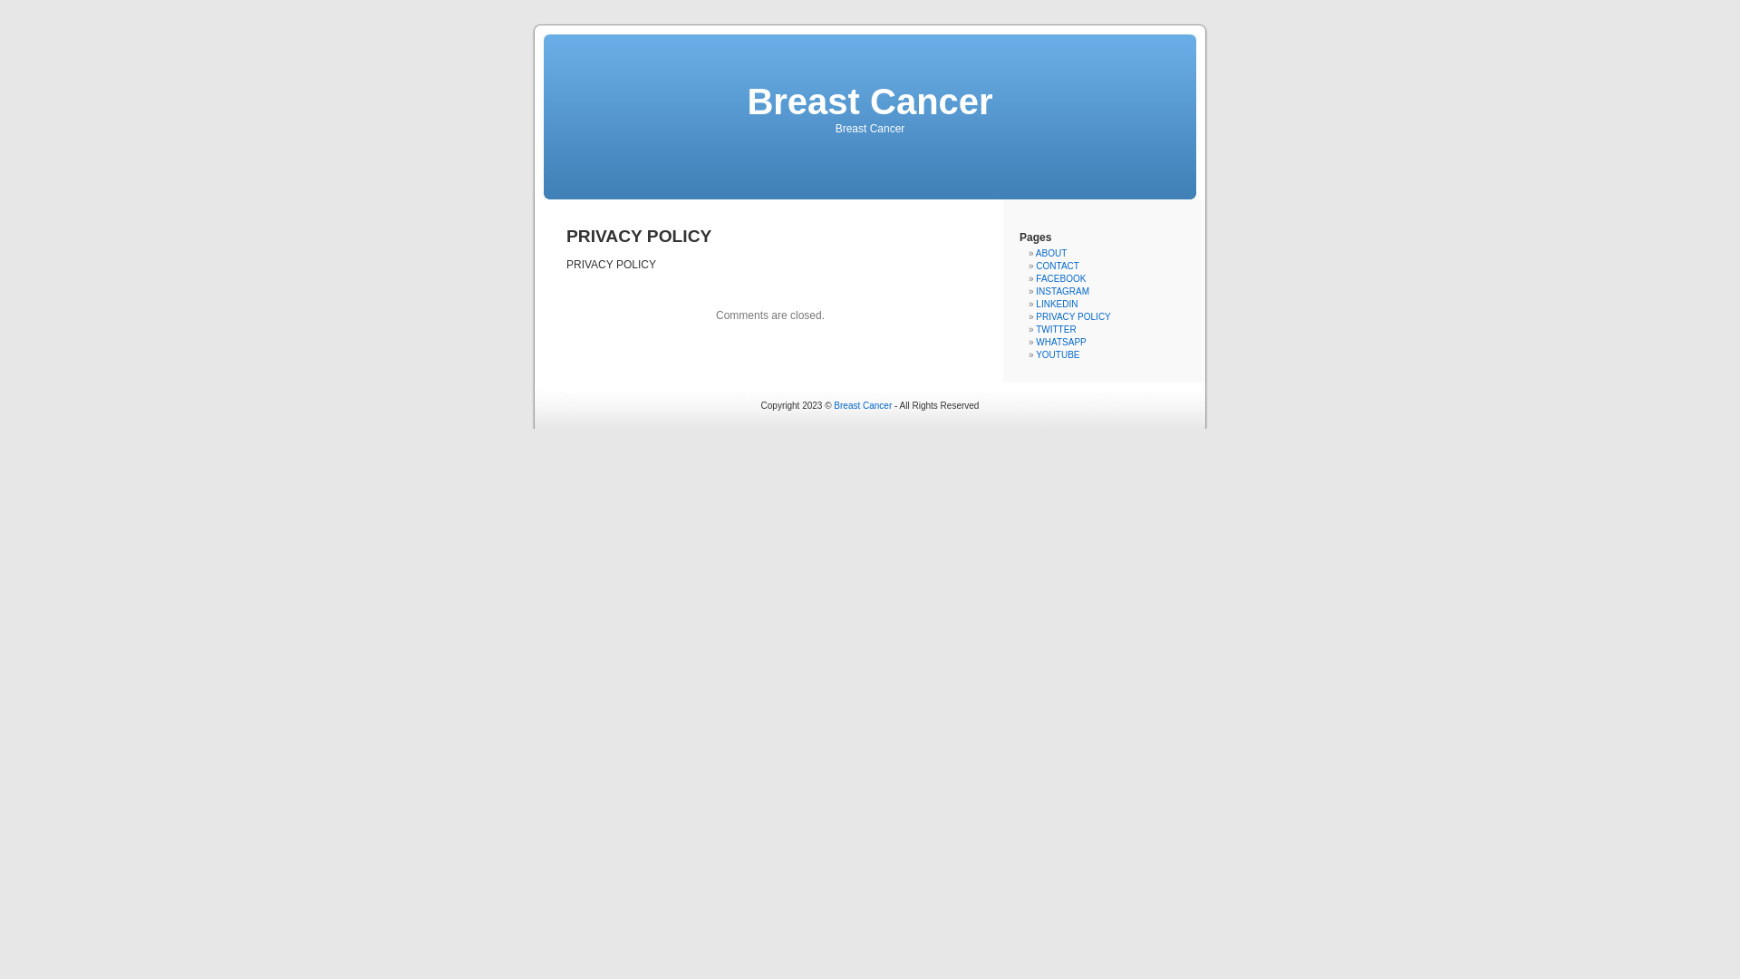  I want to click on PRIVACY POLICY, so click(1073, 317).